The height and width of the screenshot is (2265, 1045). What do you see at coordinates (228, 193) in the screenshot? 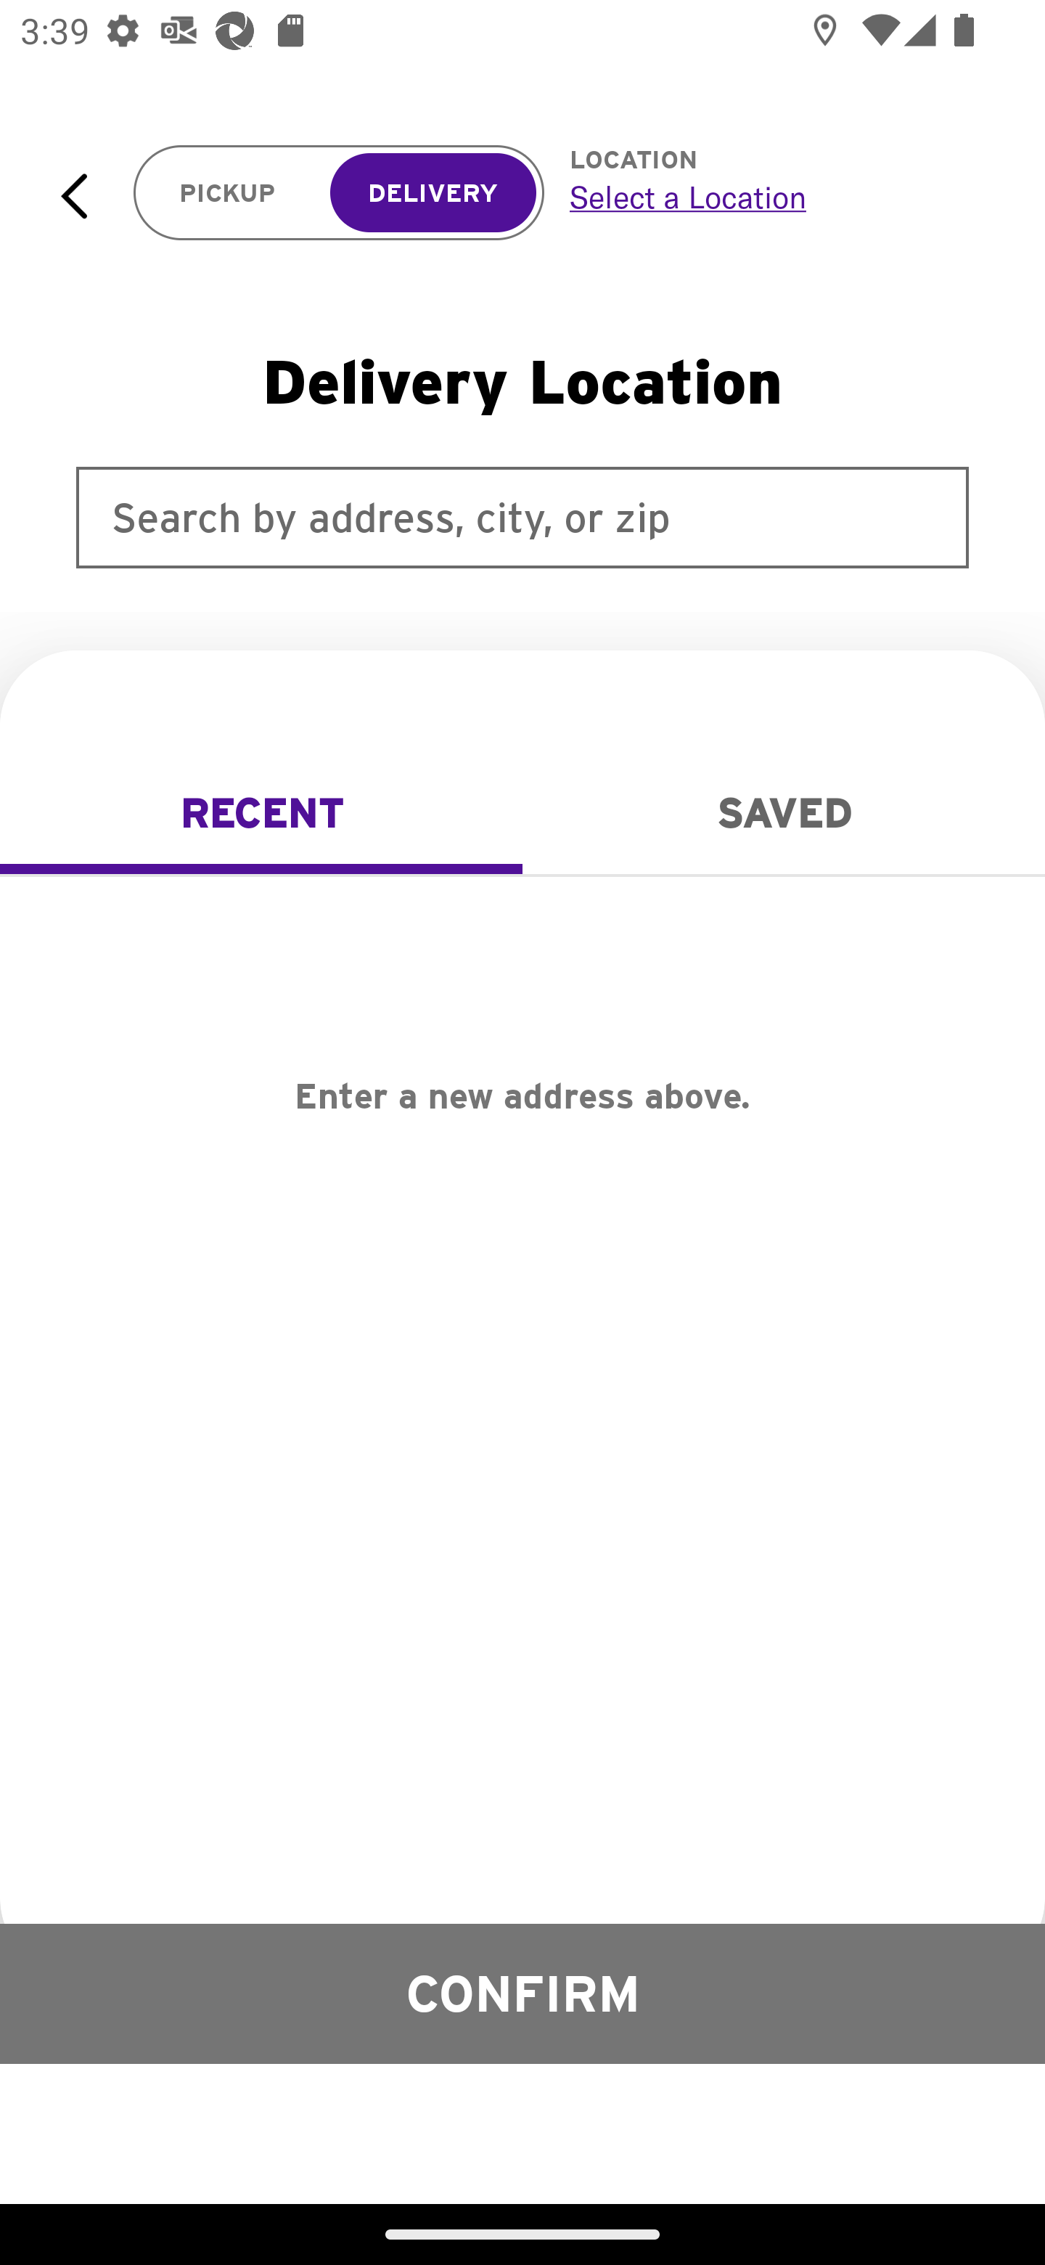
I see `PICKUP` at bounding box center [228, 193].